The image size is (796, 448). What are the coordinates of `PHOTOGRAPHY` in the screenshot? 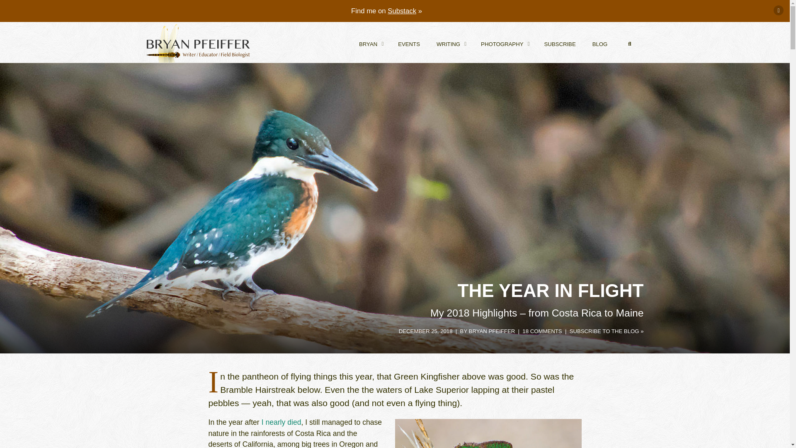 It's located at (504, 42).